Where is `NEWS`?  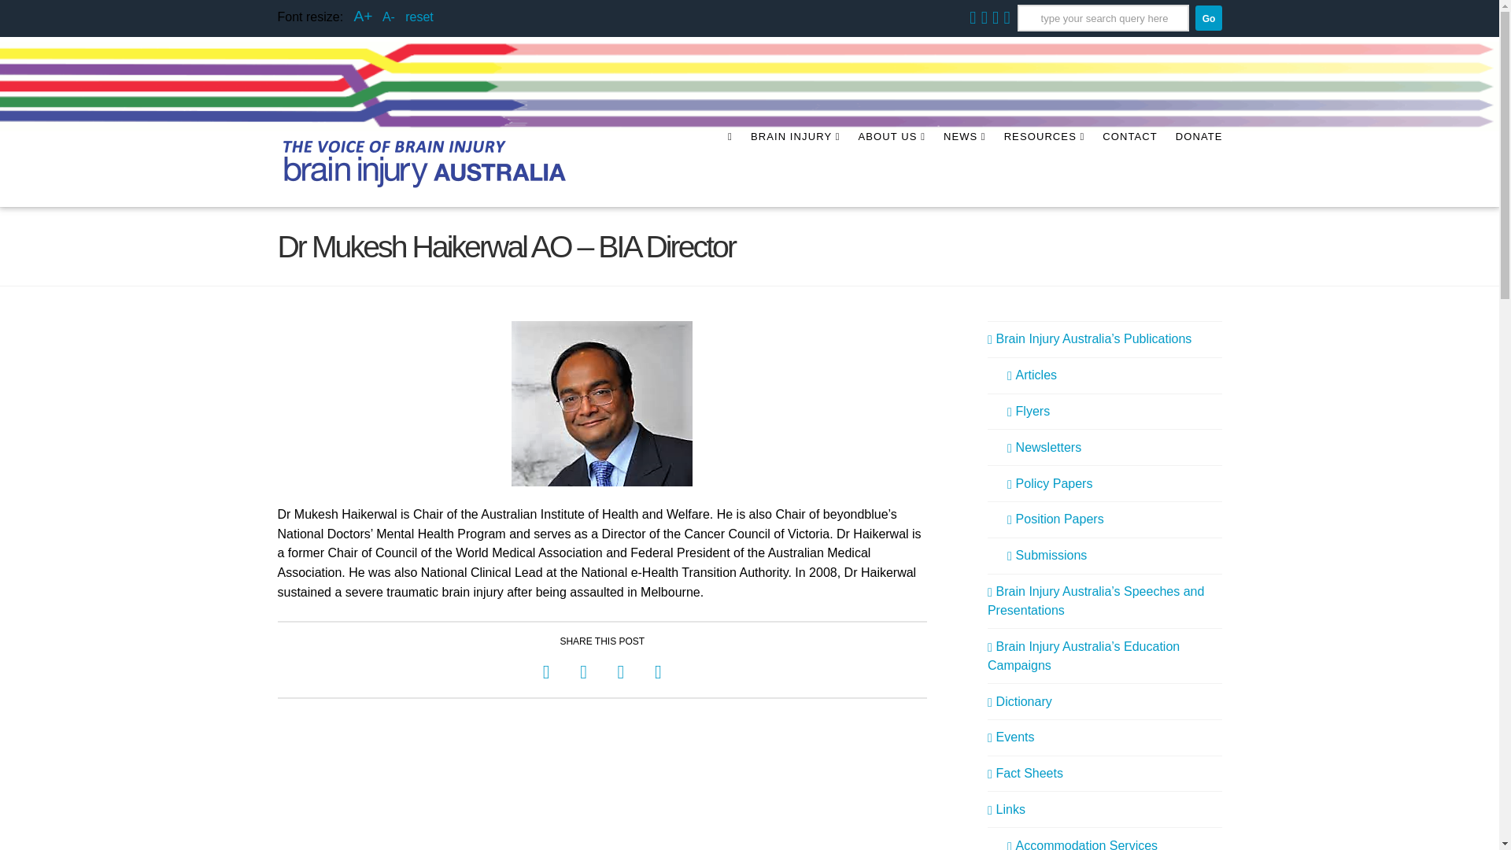
NEWS is located at coordinates (963, 169).